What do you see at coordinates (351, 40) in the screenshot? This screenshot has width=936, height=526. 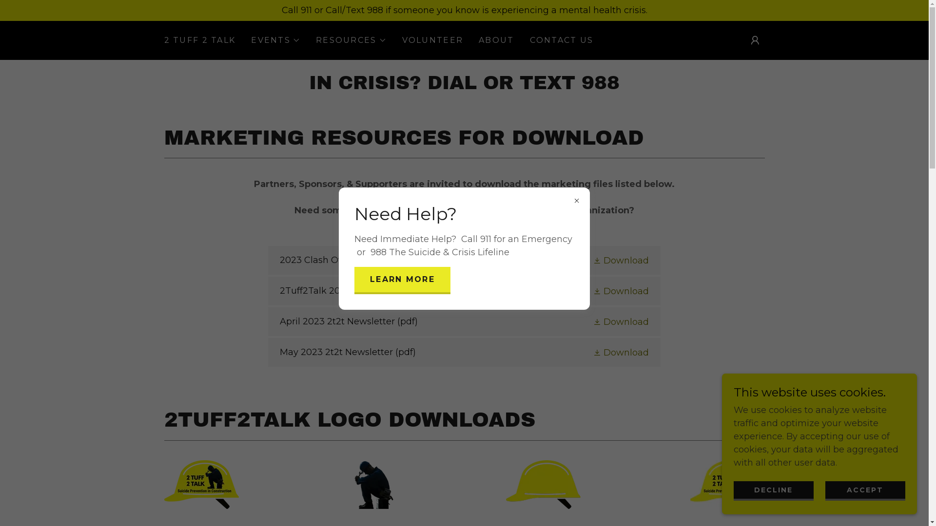 I see `RESOURCES` at bounding box center [351, 40].